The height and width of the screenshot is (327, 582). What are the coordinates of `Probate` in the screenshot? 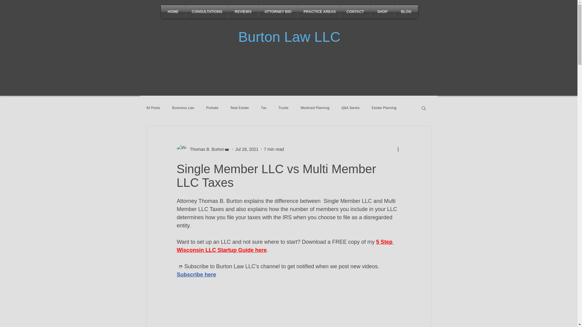 It's located at (212, 108).